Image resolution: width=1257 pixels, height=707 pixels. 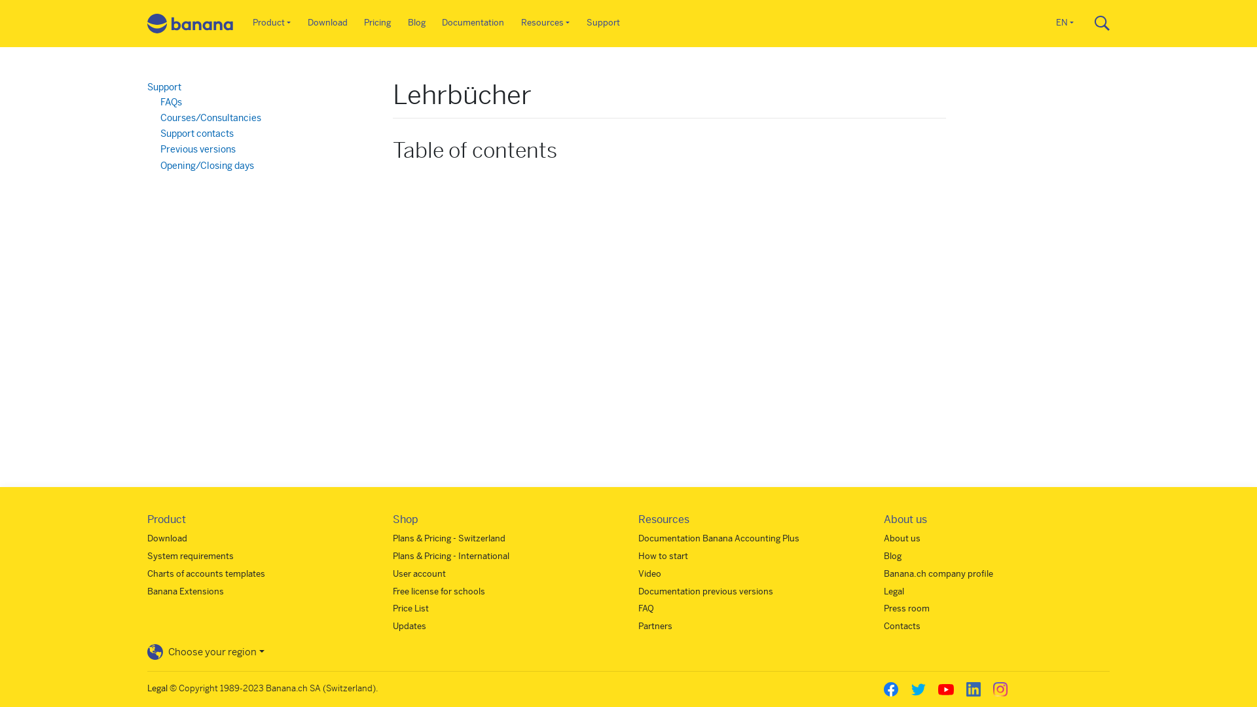 What do you see at coordinates (168, 538) in the screenshot?
I see `Download` at bounding box center [168, 538].